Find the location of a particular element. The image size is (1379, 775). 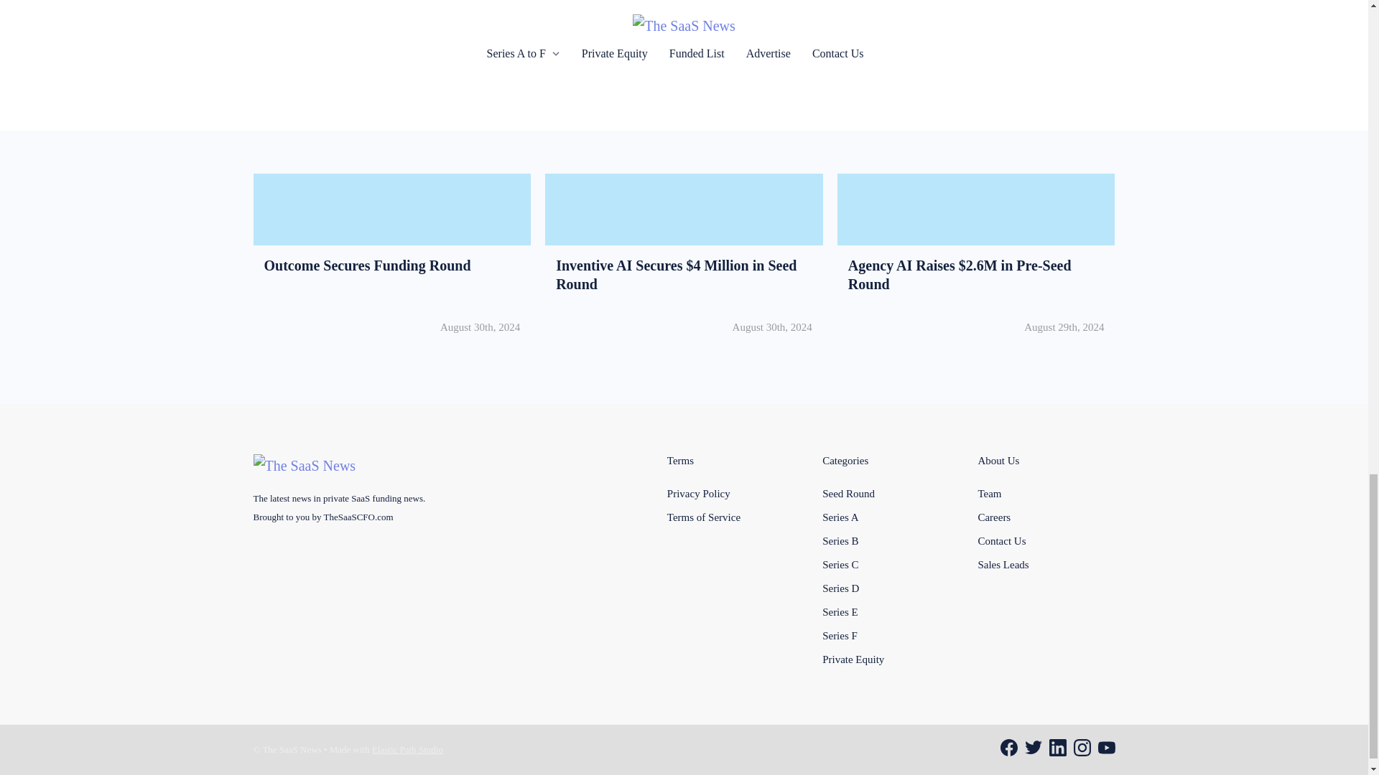

Terms of Service is located at coordinates (840, 563).